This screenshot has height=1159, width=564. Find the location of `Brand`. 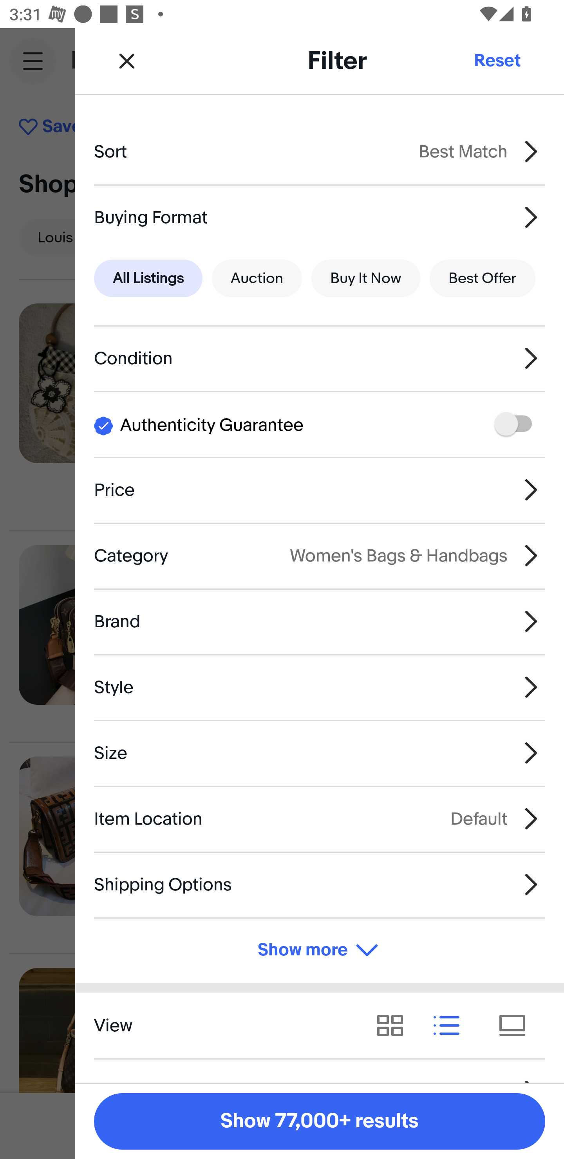

Brand is located at coordinates (320, 622).